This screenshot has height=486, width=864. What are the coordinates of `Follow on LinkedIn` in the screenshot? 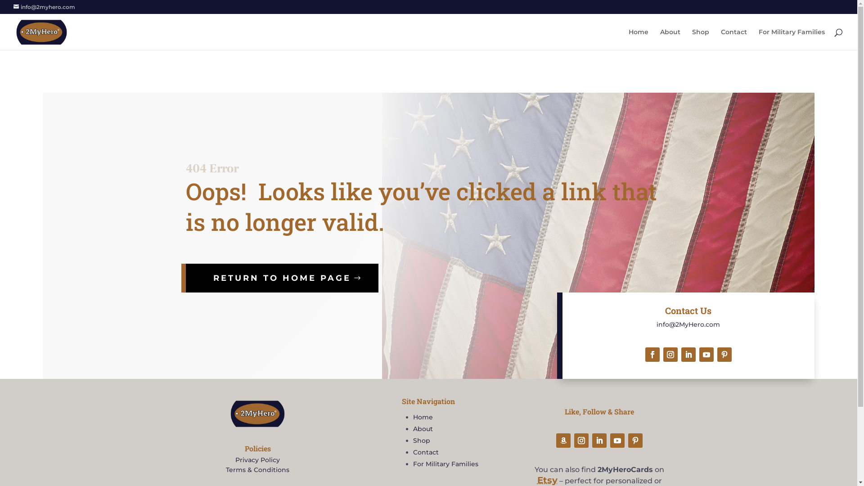 It's located at (599, 440).